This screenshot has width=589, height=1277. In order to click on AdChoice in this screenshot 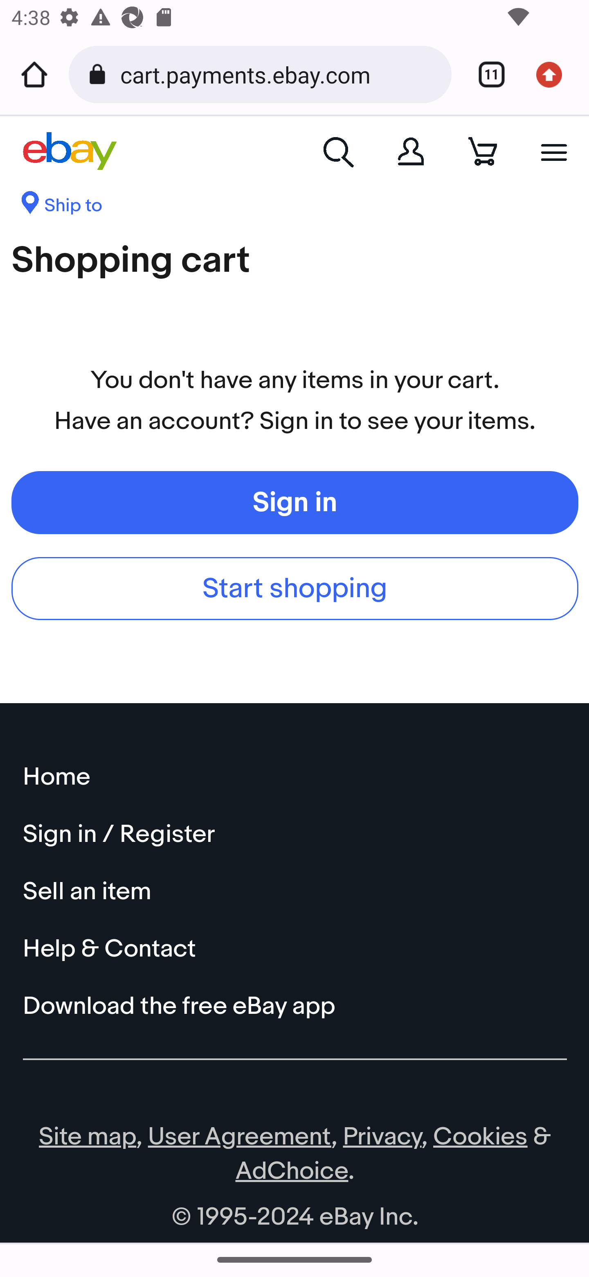, I will do `click(292, 1171)`.